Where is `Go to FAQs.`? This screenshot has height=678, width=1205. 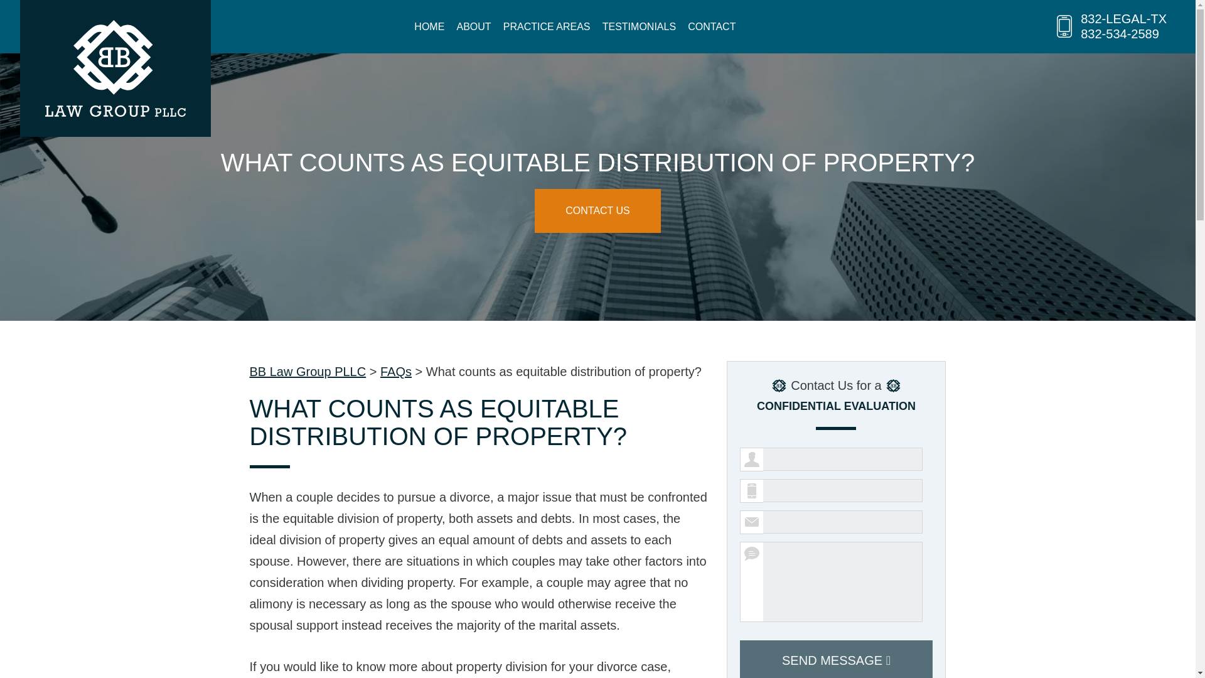 Go to FAQs. is located at coordinates (396, 372).